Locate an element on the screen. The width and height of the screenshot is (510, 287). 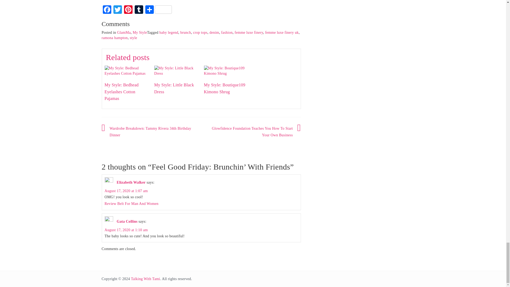
August 17, 2020 at 1:10 am is located at coordinates (126, 230).